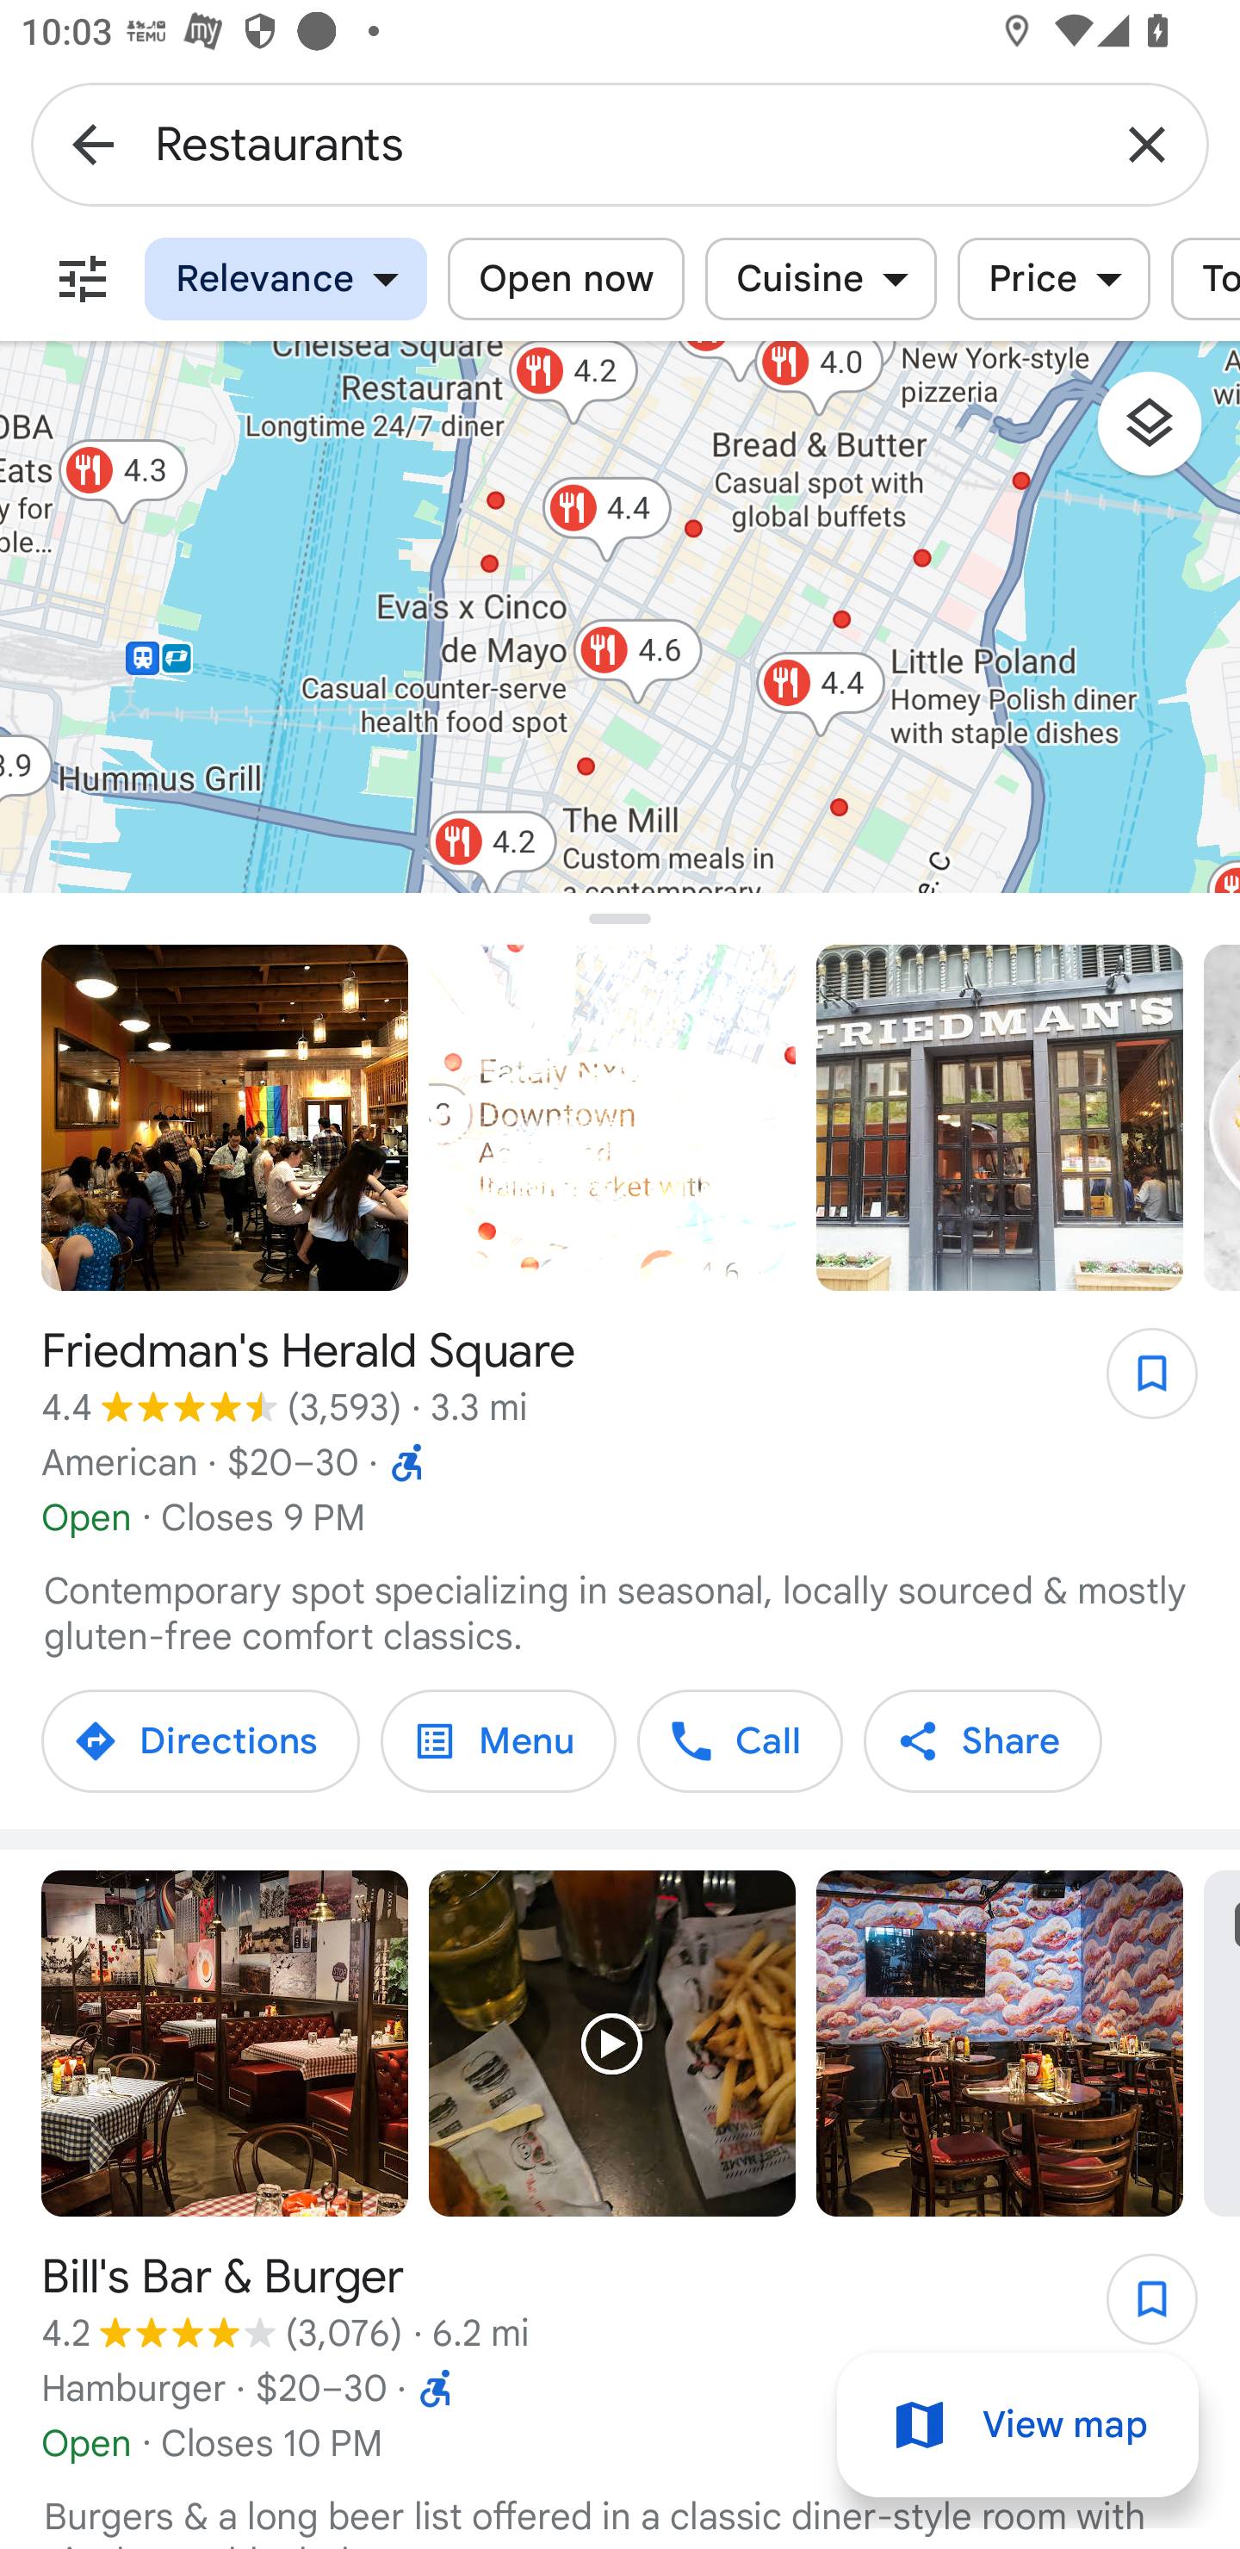  Describe the element at coordinates (286, 279) in the screenshot. I see `Relevance Relevance Relevance` at that location.